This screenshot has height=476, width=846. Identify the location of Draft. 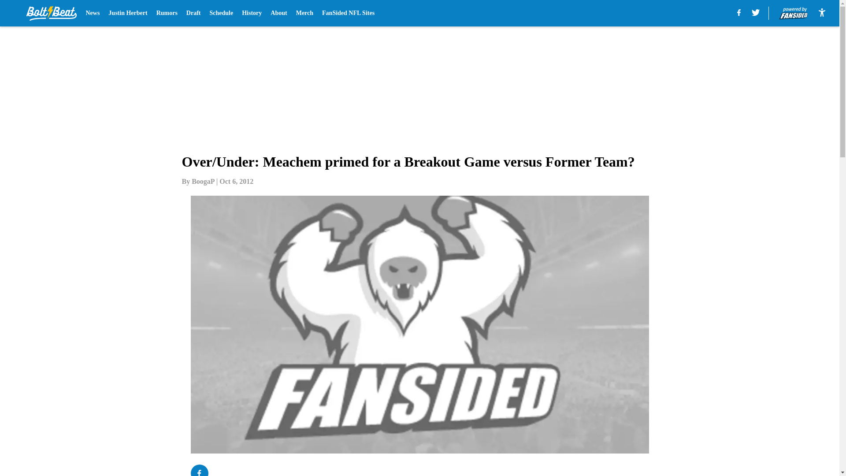
(193, 13).